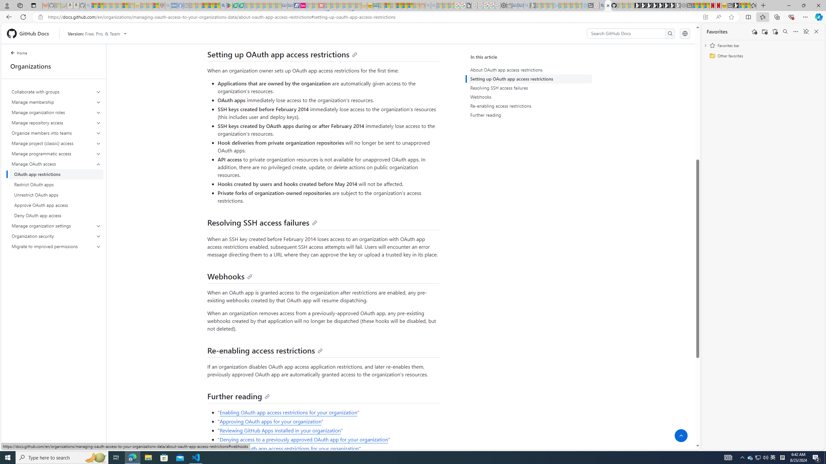  I want to click on Manage project (classic) access, so click(56, 143).